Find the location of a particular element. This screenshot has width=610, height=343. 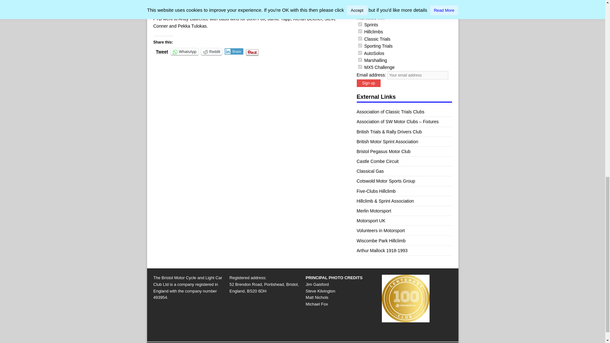

Click to share on WhatsApp is located at coordinates (184, 51).